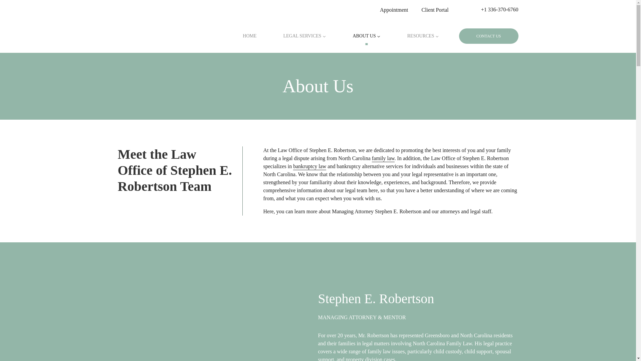 The width and height of the screenshot is (641, 361). Describe the element at coordinates (394, 9) in the screenshot. I see `Appointment` at that location.